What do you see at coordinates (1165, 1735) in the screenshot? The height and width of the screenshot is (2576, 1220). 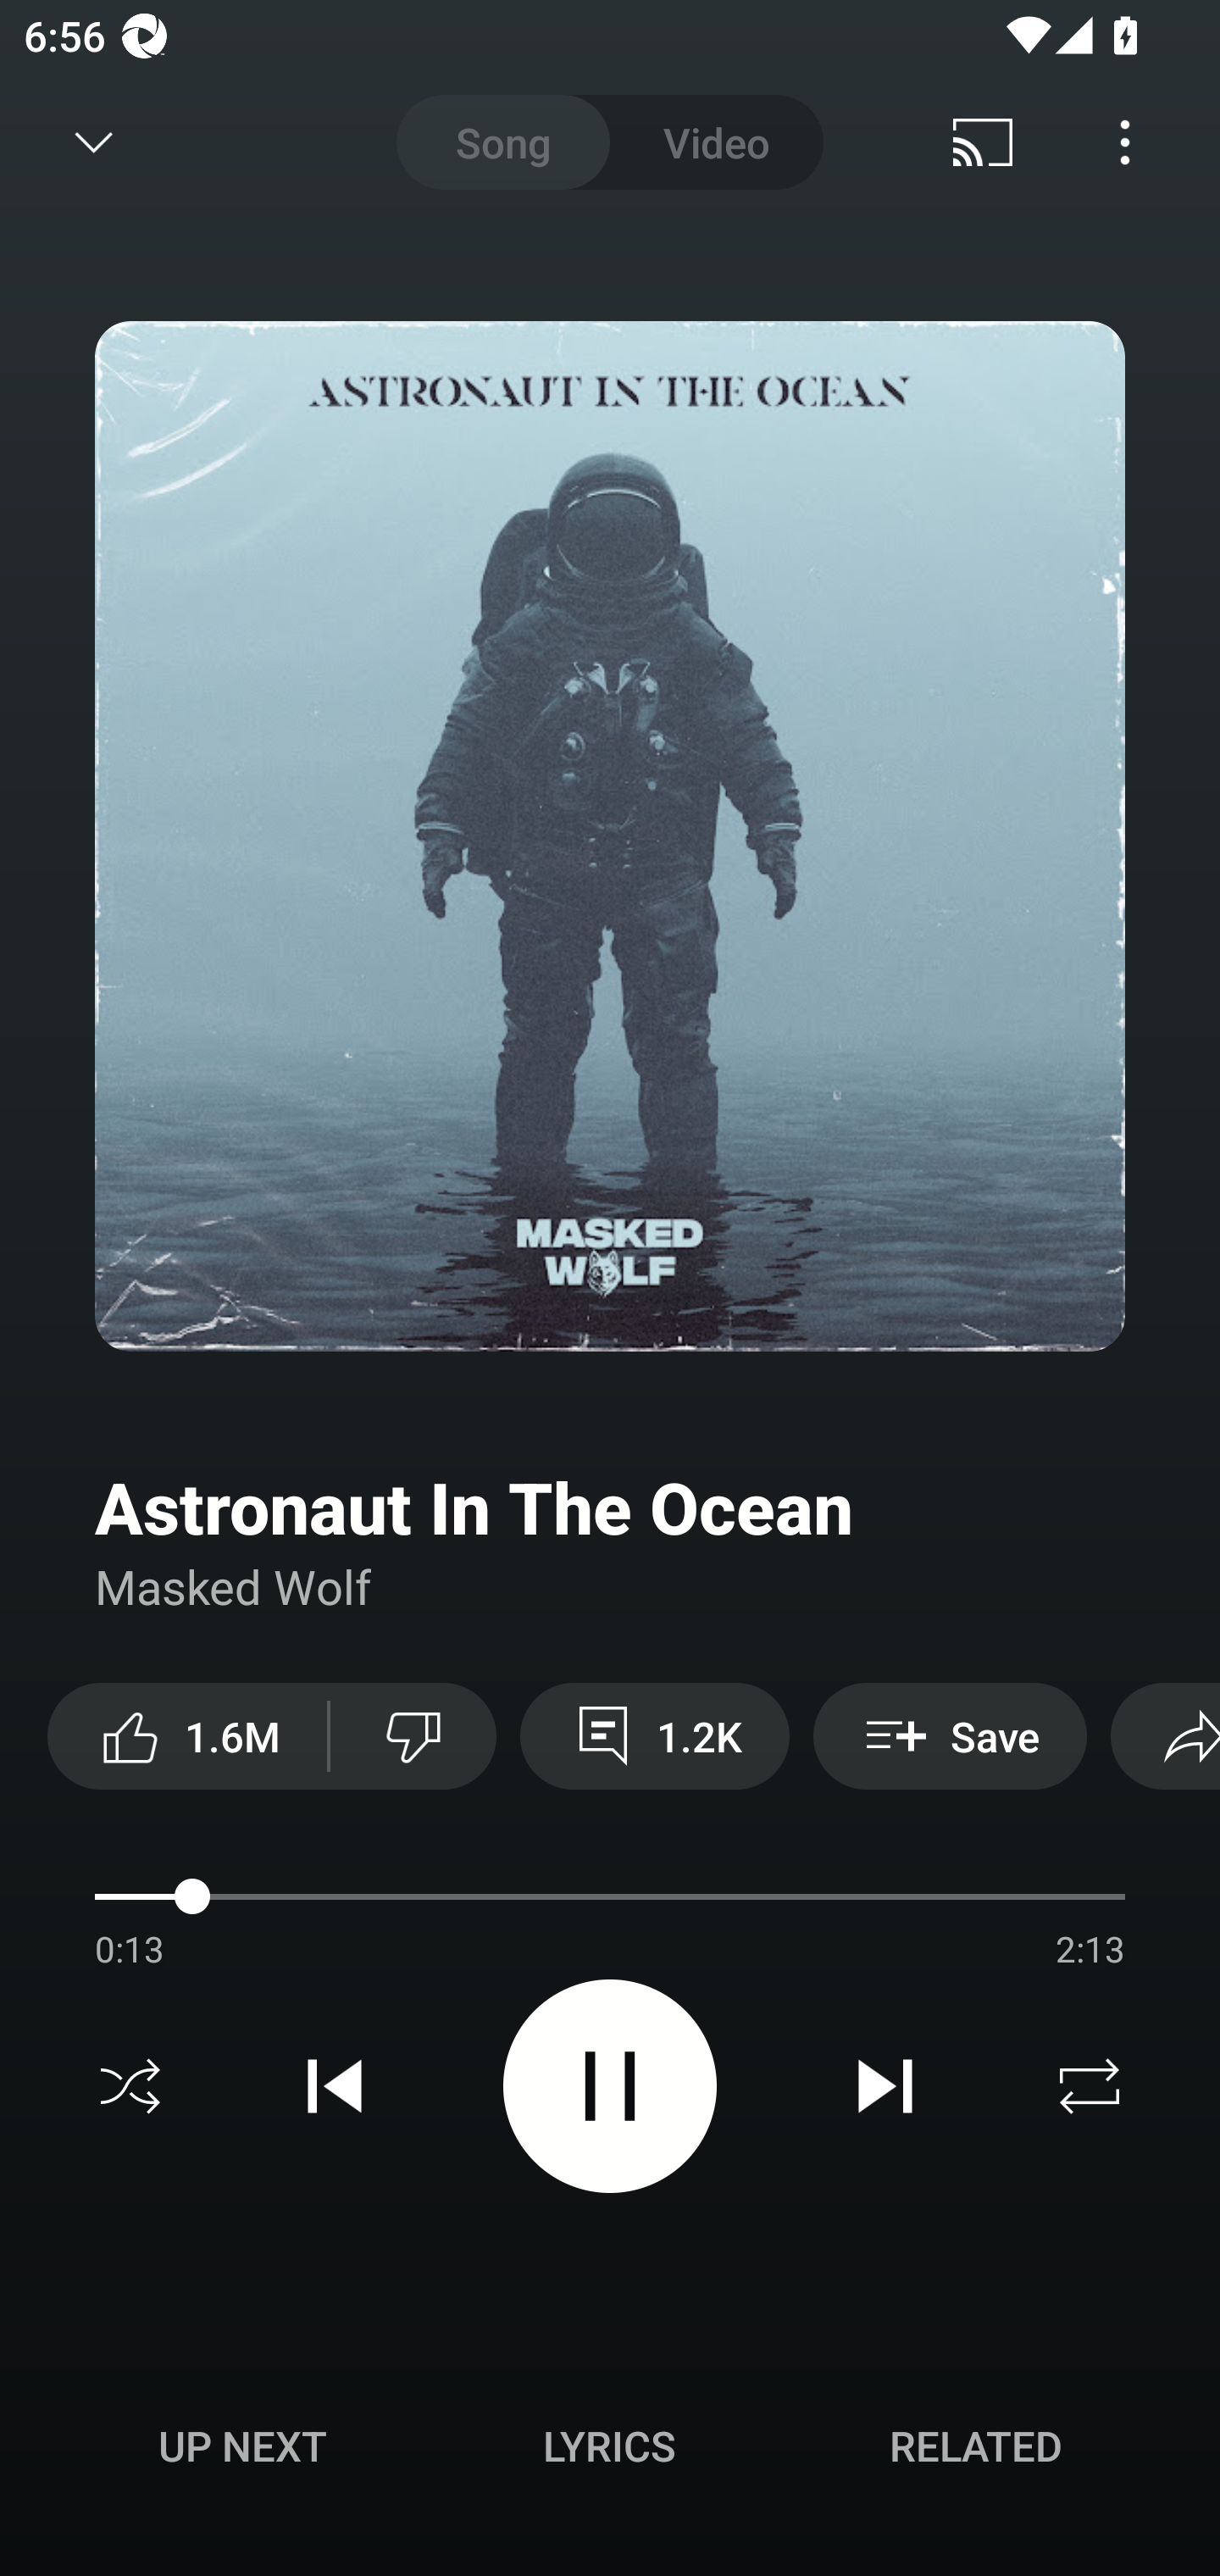 I see `Share` at bounding box center [1165, 1735].